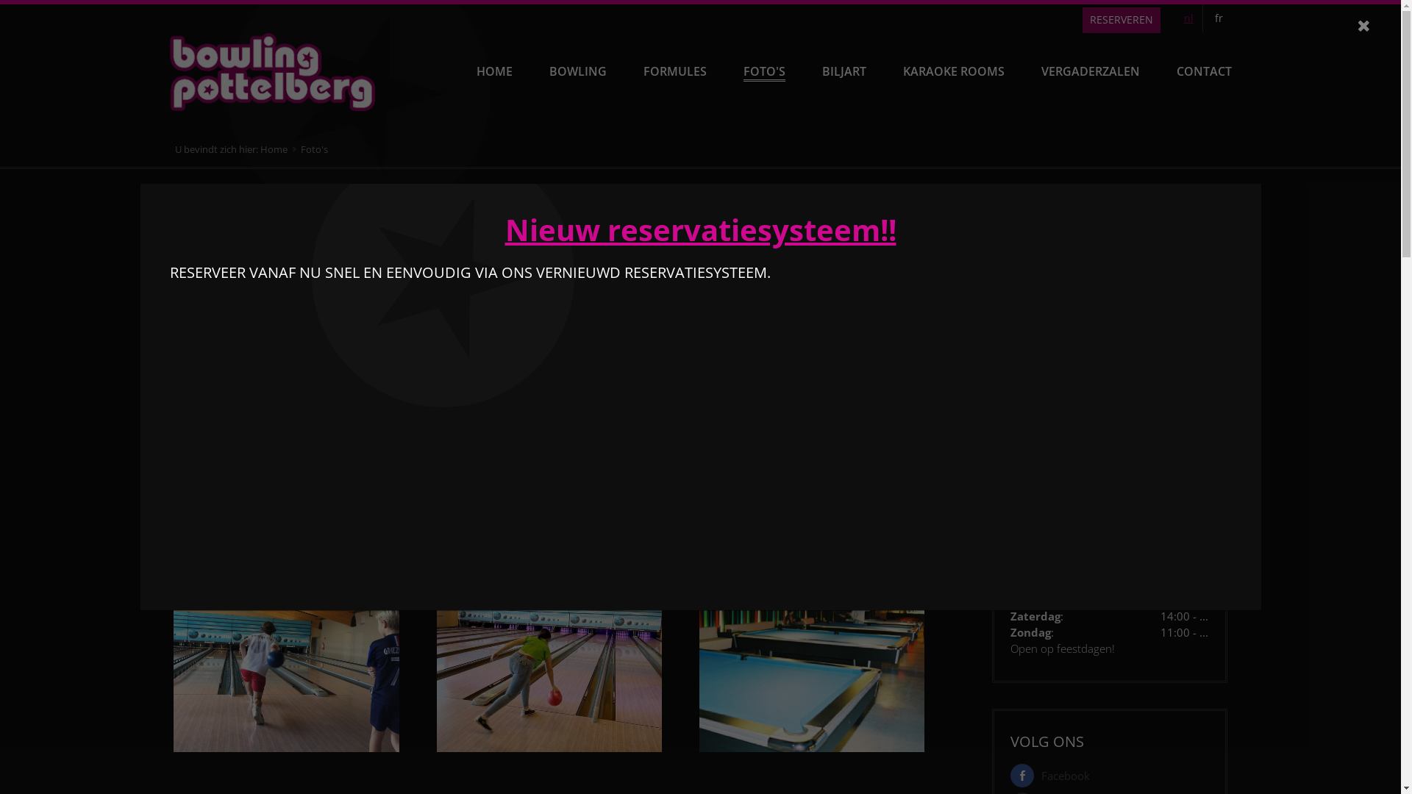 This screenshot has width=1412, height=794. Describe the element at coordinates (1077, 351) in the screenshot. I see `info@bowlingpottelberg.be` at that location.